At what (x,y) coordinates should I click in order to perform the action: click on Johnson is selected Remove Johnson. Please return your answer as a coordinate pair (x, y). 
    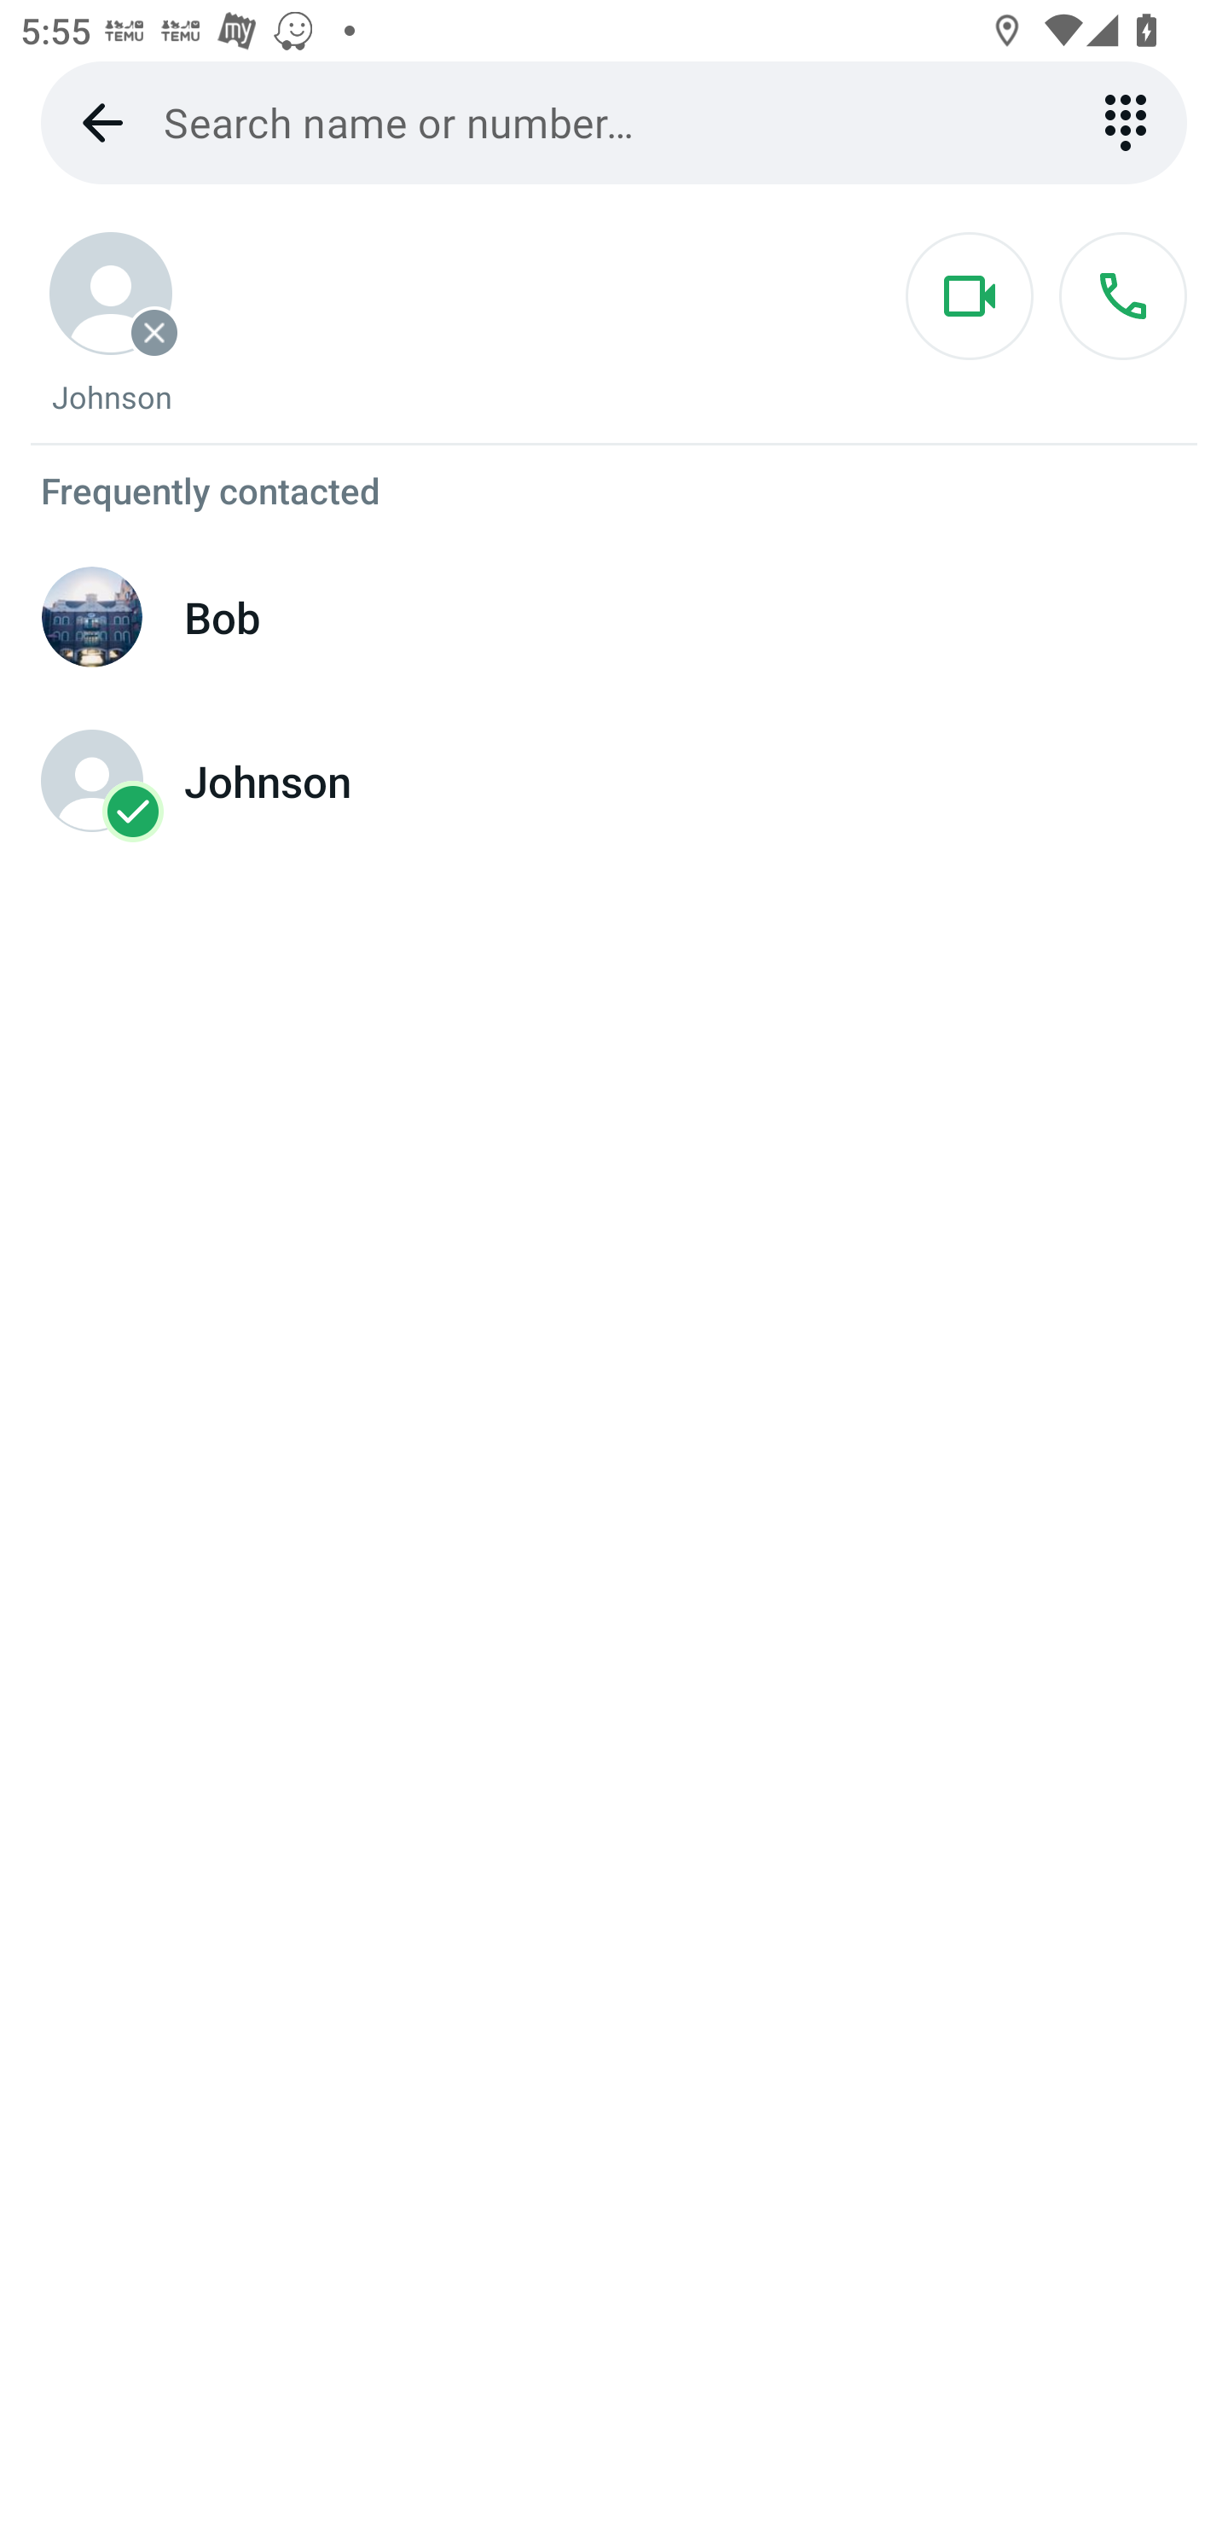
    Looking at the image, I should click on (111, 324).